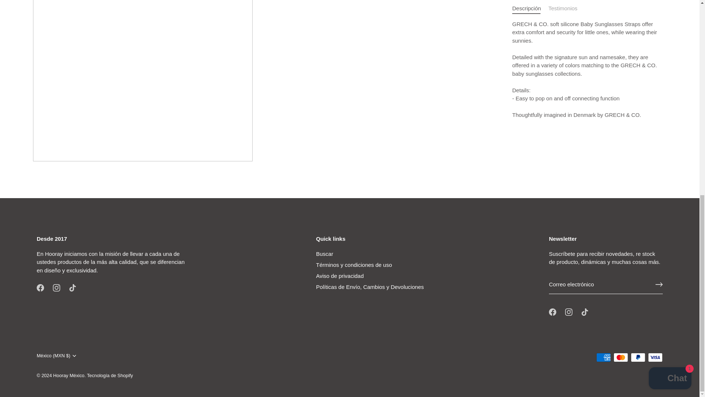 This screenshot has height=397, width=705. What do you see at coordinates (670, 4) in the screenshot?
I see `Chat de la tienda online Shopify` at bounding box center [670, 4].